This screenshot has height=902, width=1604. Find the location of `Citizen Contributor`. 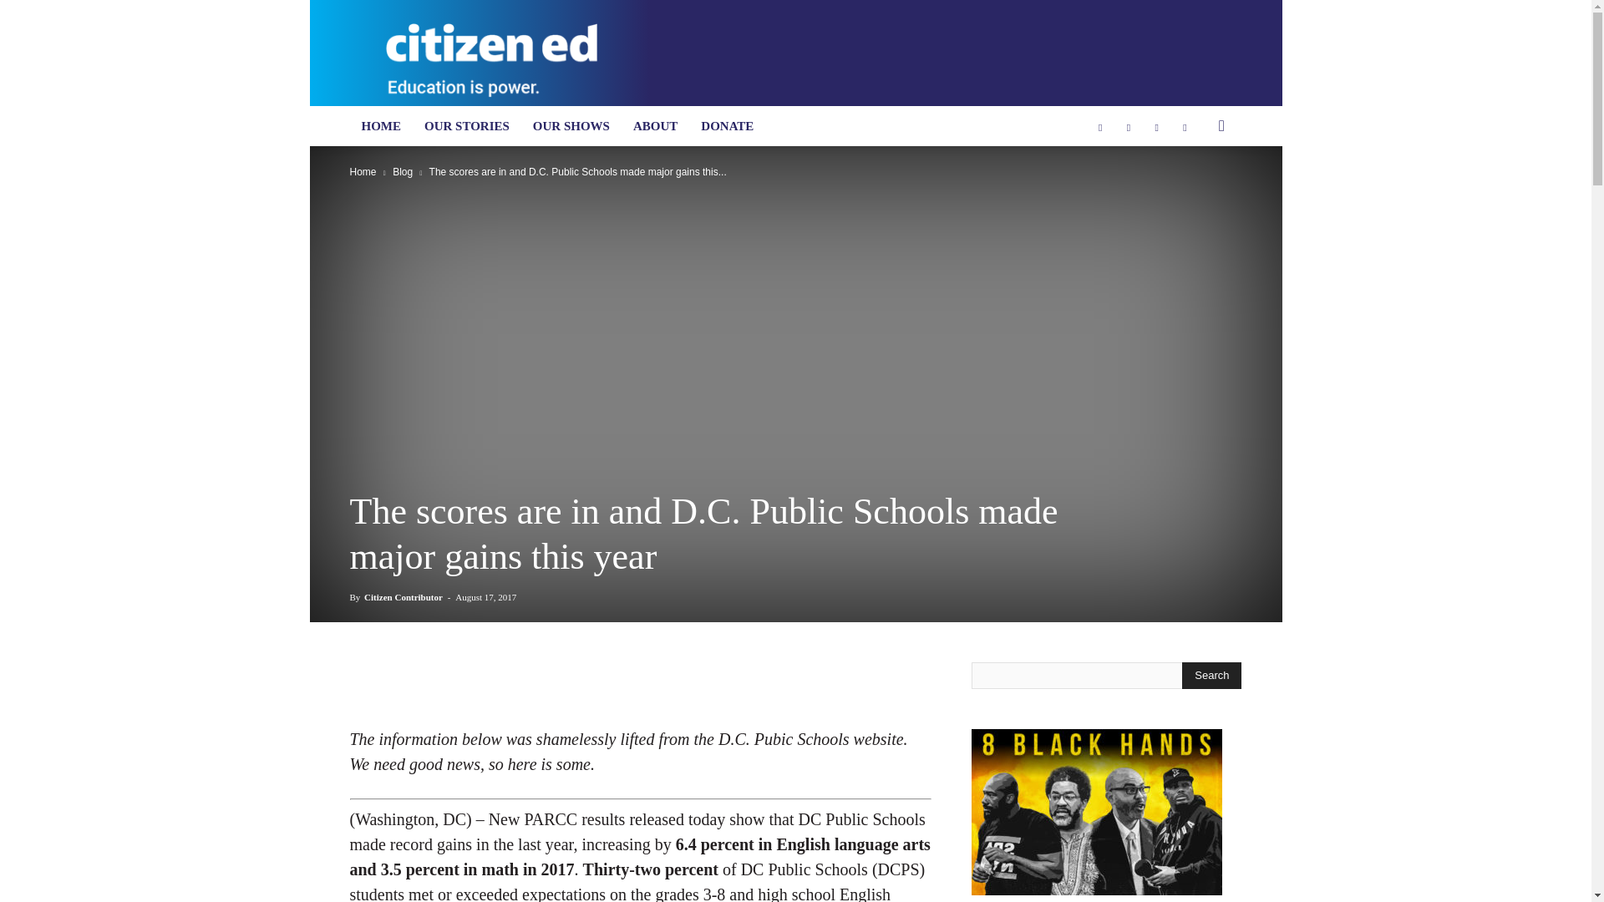

Citizen Contributor is located at coordinates (403, 596).